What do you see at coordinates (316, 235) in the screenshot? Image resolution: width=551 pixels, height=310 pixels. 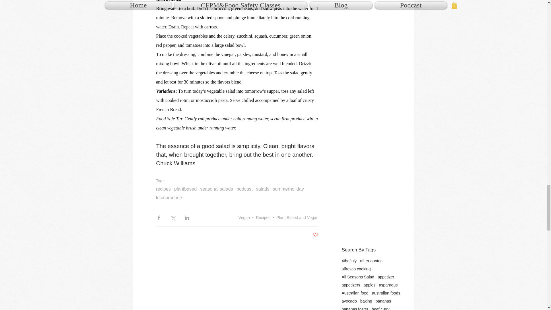 I see `Post not marked as liked` at bounding box center [316, 235].